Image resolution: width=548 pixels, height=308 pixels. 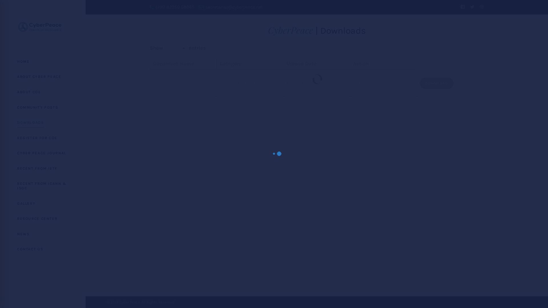 What do you see at coordinates (43, 186) in the screenshot?
I see `RECENT FROM ICANN & ISOC` at bounding box center [43, 186].